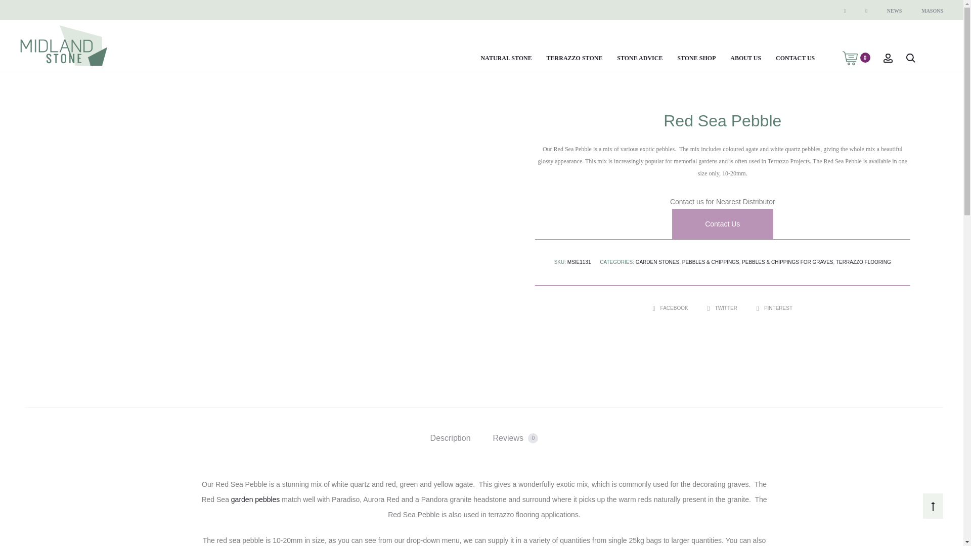 The height and width of the screenshot is (546, 971). I want to click on TERRAZZO FLOORING, so click(864, 262).